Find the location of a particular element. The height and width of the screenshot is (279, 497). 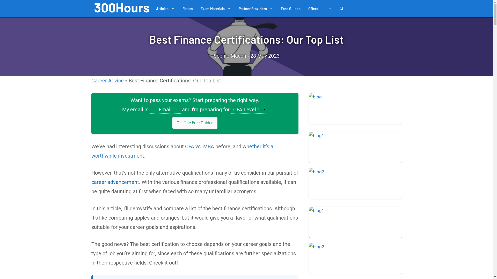

career advancement is located at coordinates (115, 182).